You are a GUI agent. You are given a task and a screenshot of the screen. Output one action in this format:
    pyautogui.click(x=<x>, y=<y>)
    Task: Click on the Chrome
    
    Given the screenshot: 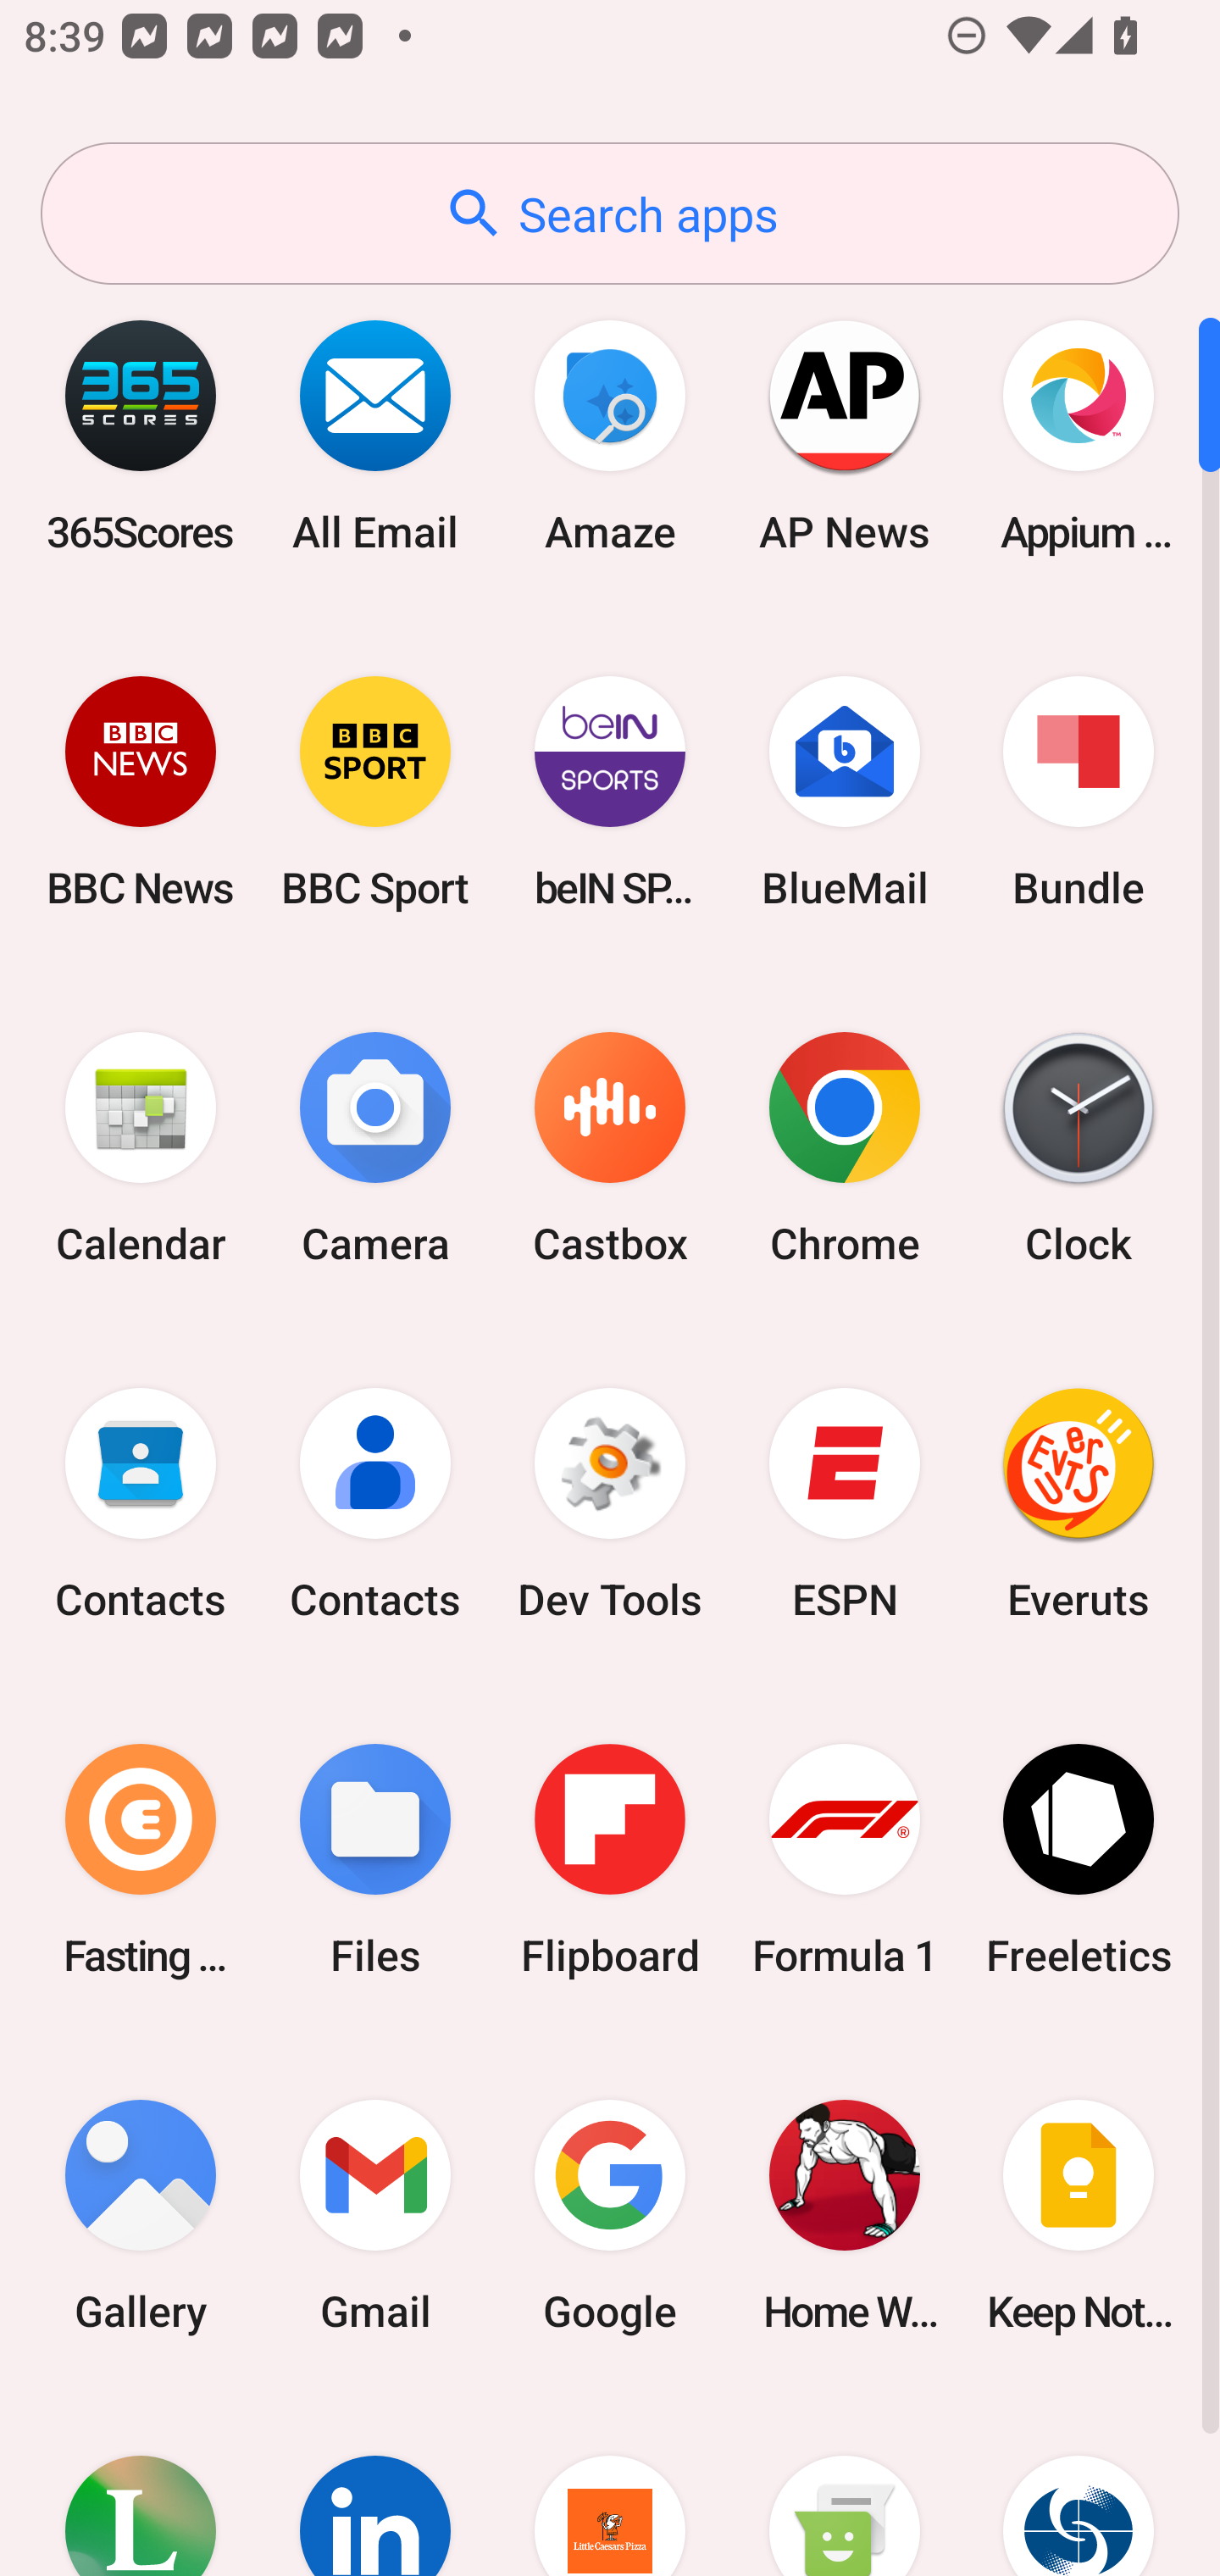 What is the action you would take?
    pyautogui.click(x=844, y=1149)
    